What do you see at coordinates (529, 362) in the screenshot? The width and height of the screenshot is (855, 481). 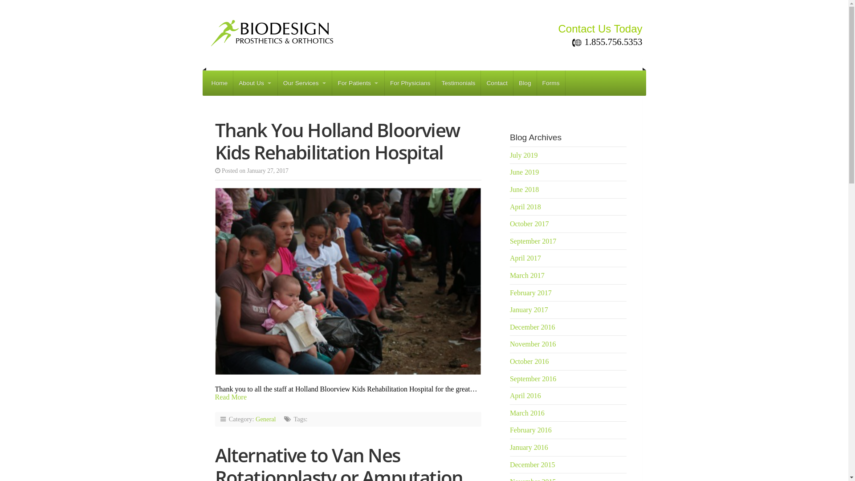 I see `October 2016` at bounding box center [529, 362].